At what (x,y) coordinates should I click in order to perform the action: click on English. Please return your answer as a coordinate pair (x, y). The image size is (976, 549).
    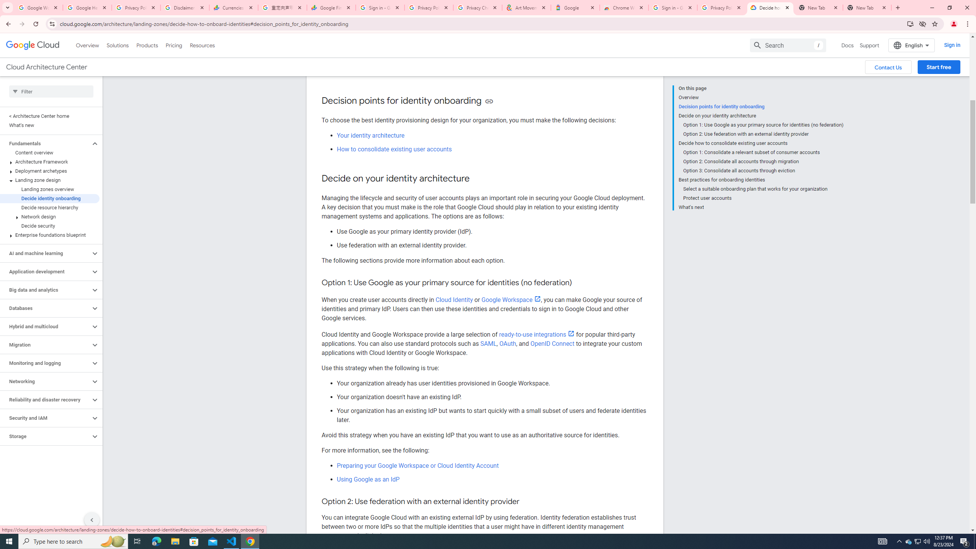
    Looking at the image, I should click on (911, 45).